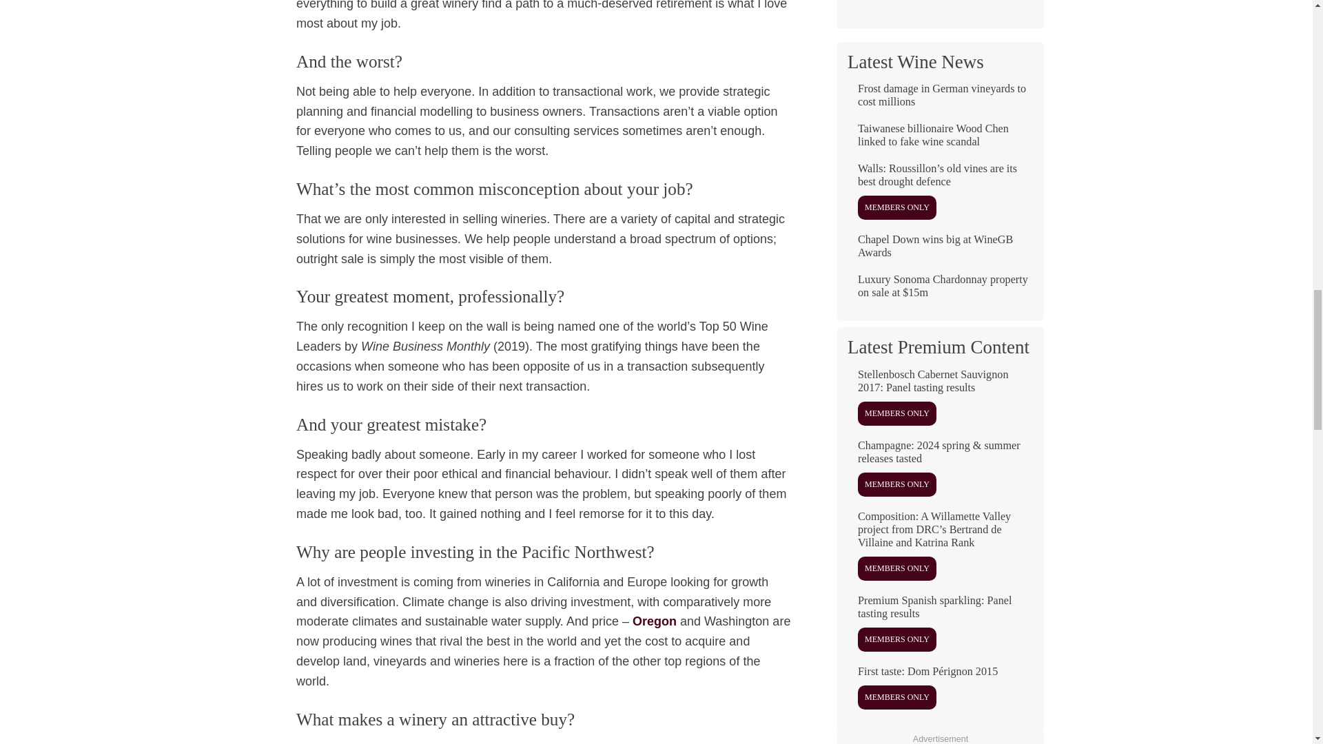 This screenshot has height=744, width=1323. What do you see at coordinates (940, 101) in the screenshot?
I see `Frost damage in German vineyards to cost millions` at bounding box center [940, 101].